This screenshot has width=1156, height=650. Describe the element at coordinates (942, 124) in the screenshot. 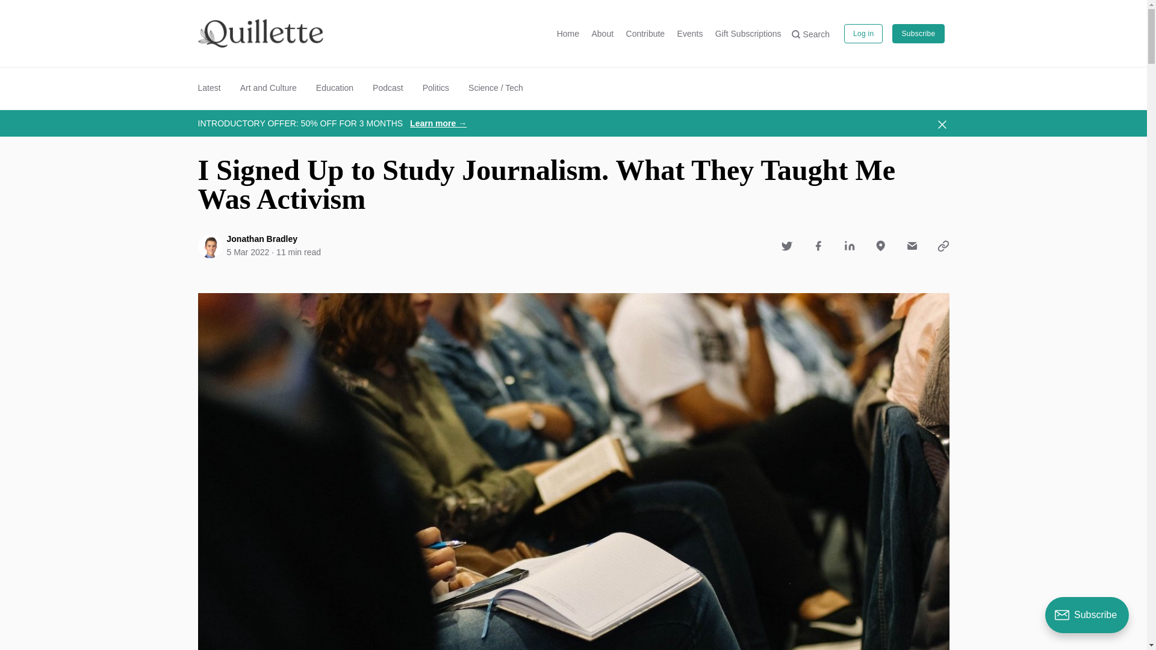

I see `Dismiss` at that location.